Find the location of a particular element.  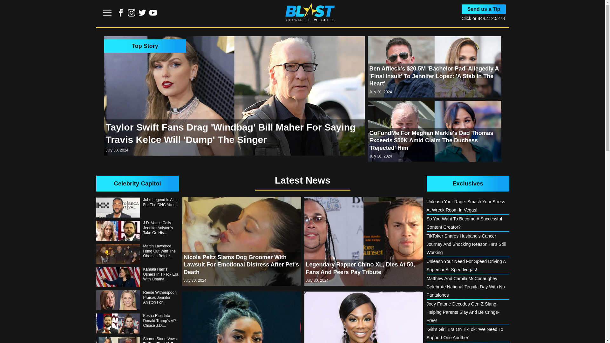

Reese Witherspoon Praises Jennifer Aniston For... is located at coordinates (137, 300).